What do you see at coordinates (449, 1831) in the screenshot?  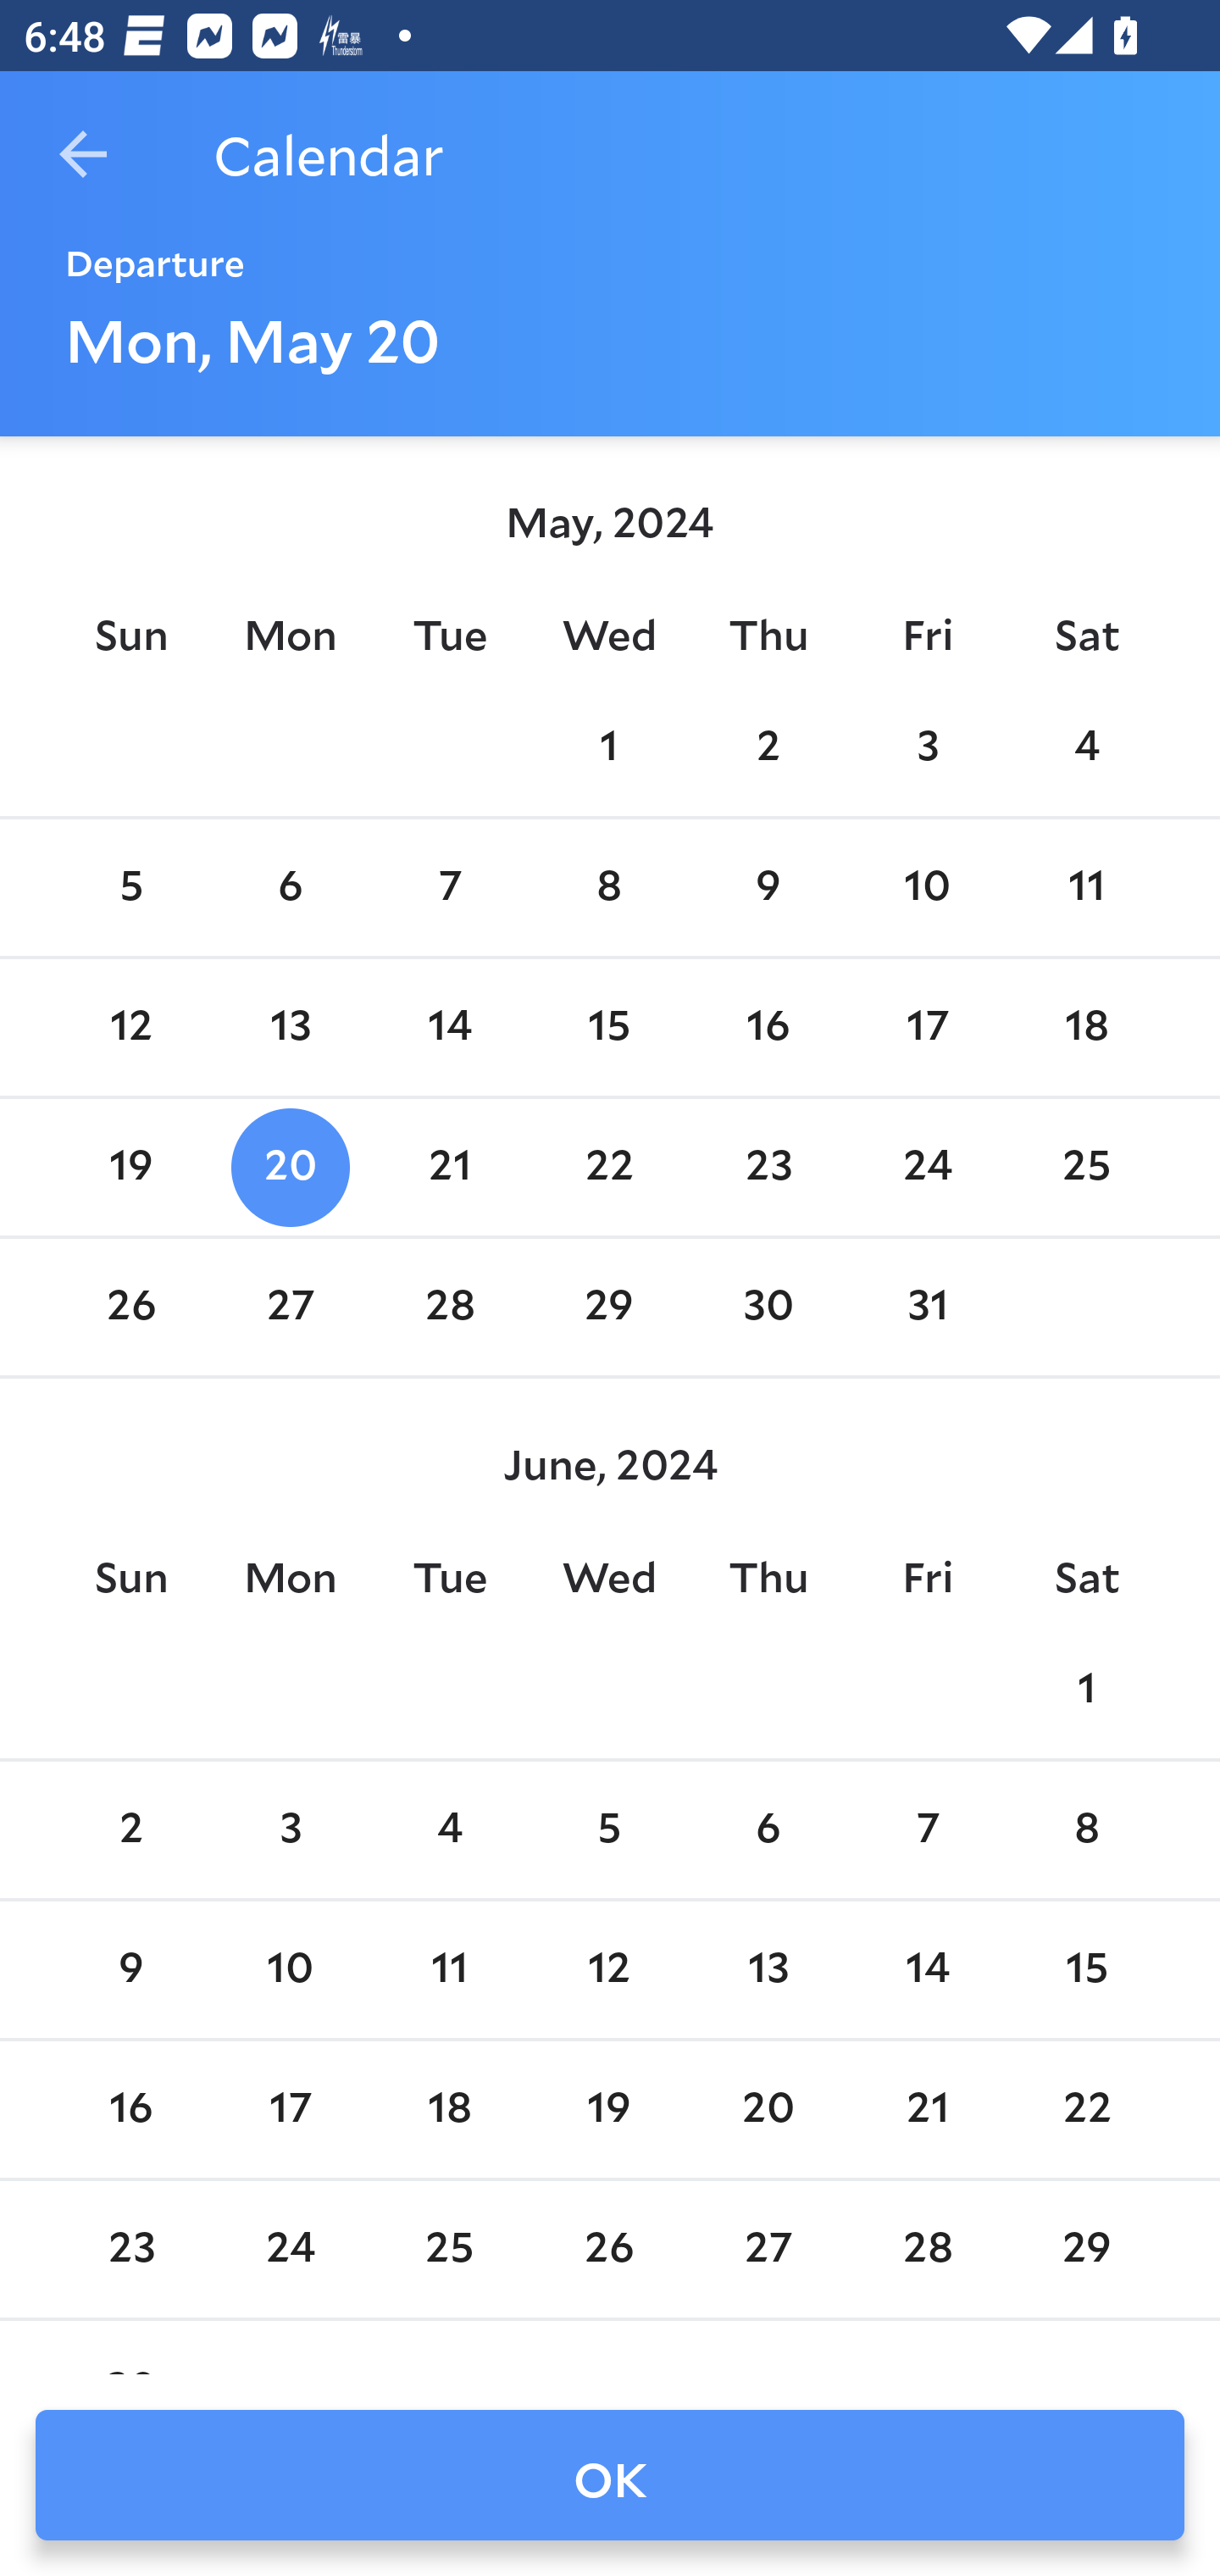 I see `4` at bounding box center [449, 1831].